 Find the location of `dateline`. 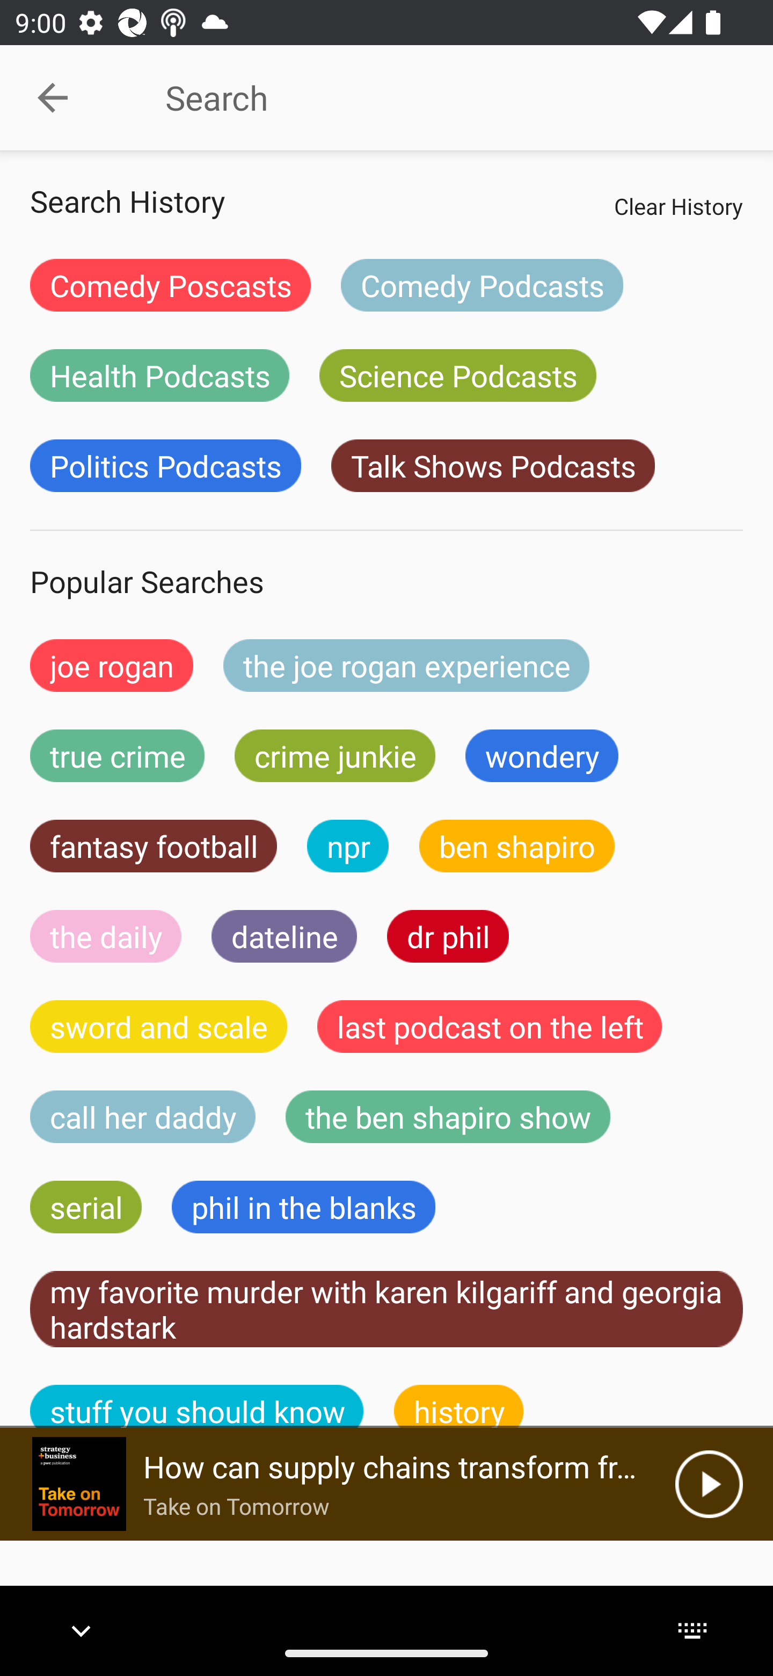

dateline is located at coordinates (285, 936).